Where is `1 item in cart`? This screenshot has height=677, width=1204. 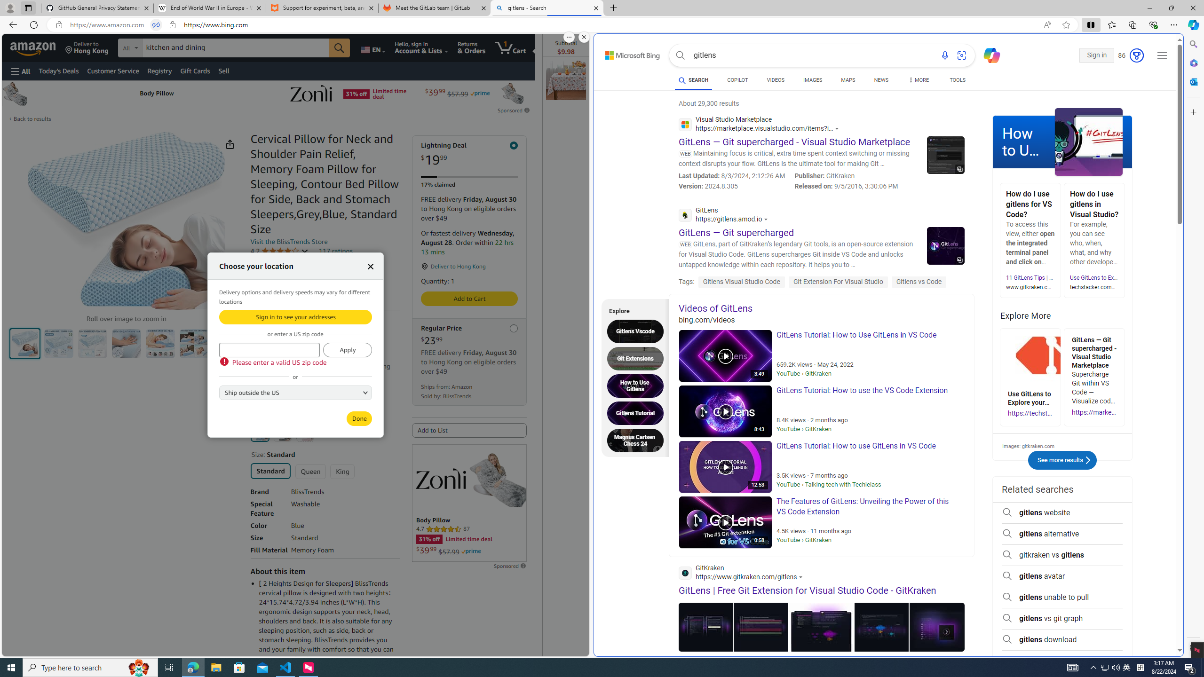
1 item in cart is located at coordinates (510, 47).